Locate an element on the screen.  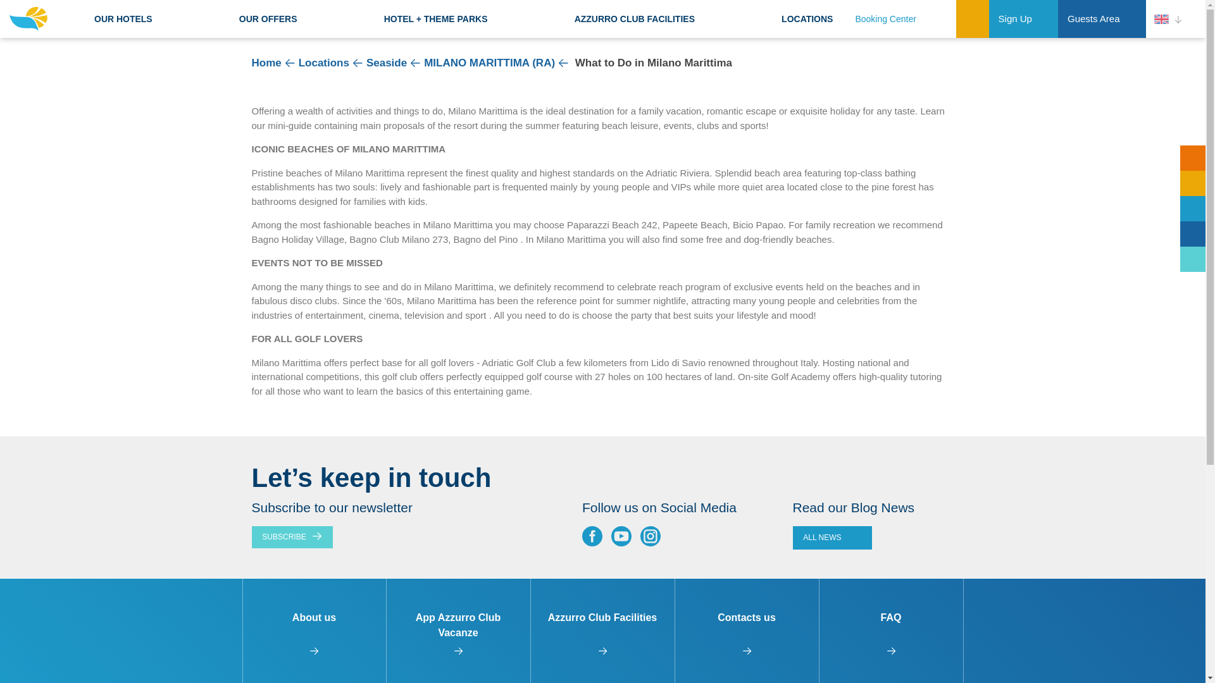
Seaside is located at coordinates (387, 63).